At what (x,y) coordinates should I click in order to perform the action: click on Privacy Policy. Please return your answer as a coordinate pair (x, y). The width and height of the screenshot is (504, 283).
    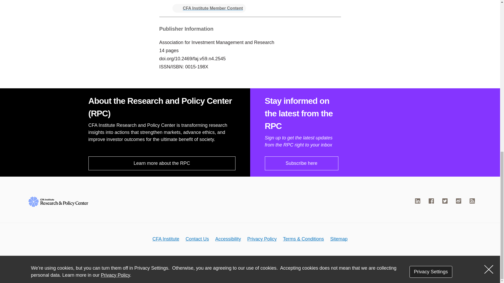
    Looking at the image, I should click on (262, 239).